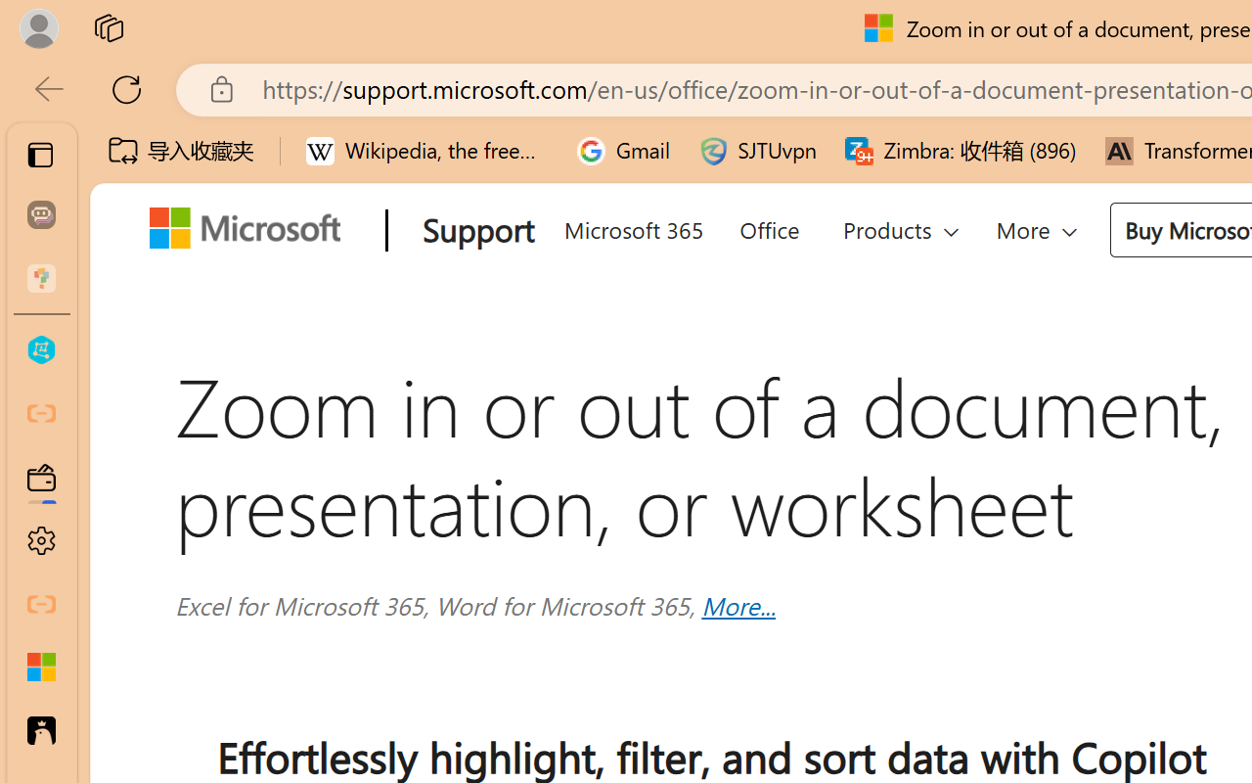 The image size is (1252, 783). Describe the element at coordinates (473, 232) in the screenshot. I see `Support` at that location.